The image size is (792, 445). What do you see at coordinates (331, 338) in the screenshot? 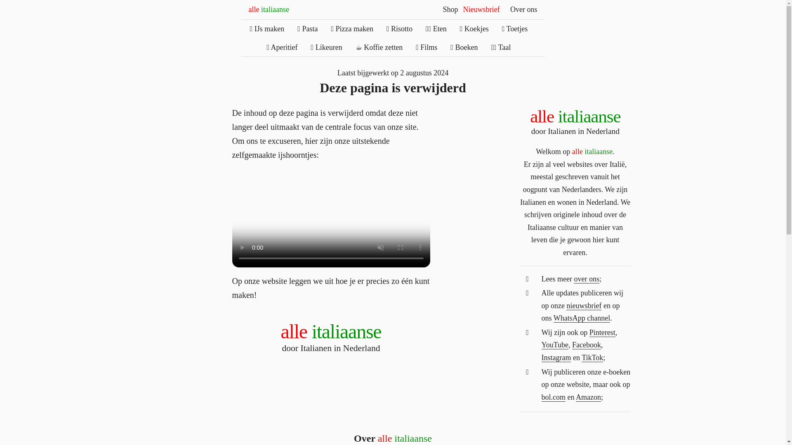
I see `Amazon` at bounding box center [331, 338].